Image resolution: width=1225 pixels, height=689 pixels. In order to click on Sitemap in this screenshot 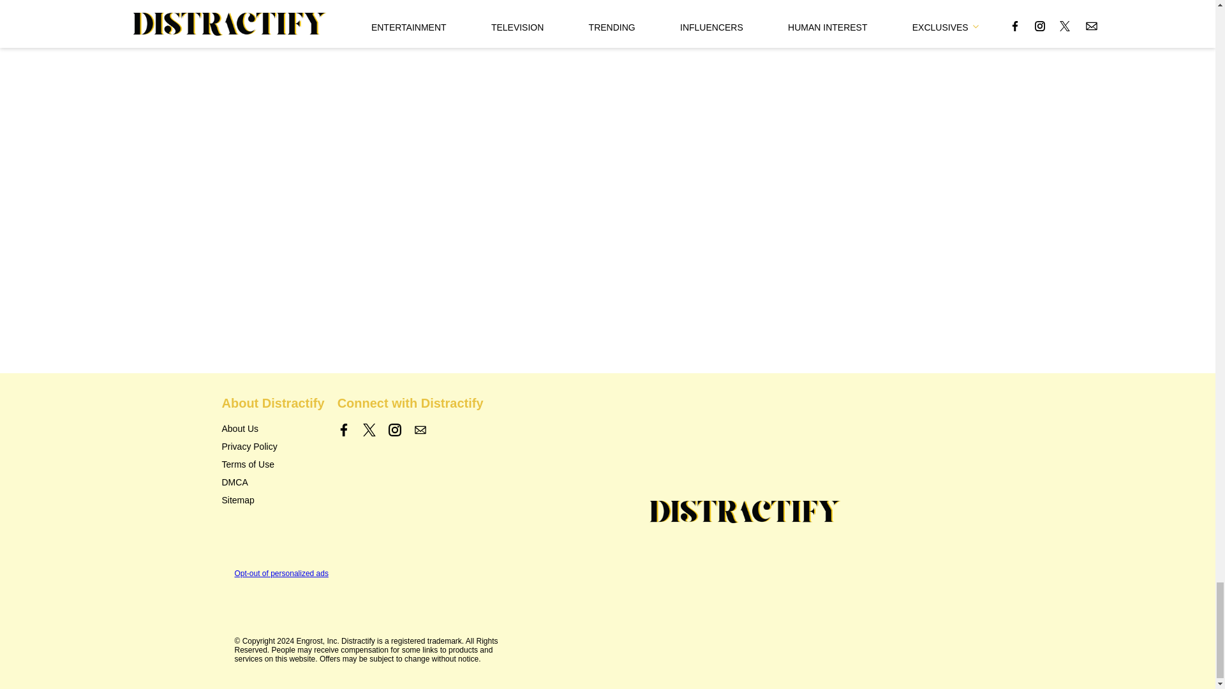, I will do `click(238, 500)`.